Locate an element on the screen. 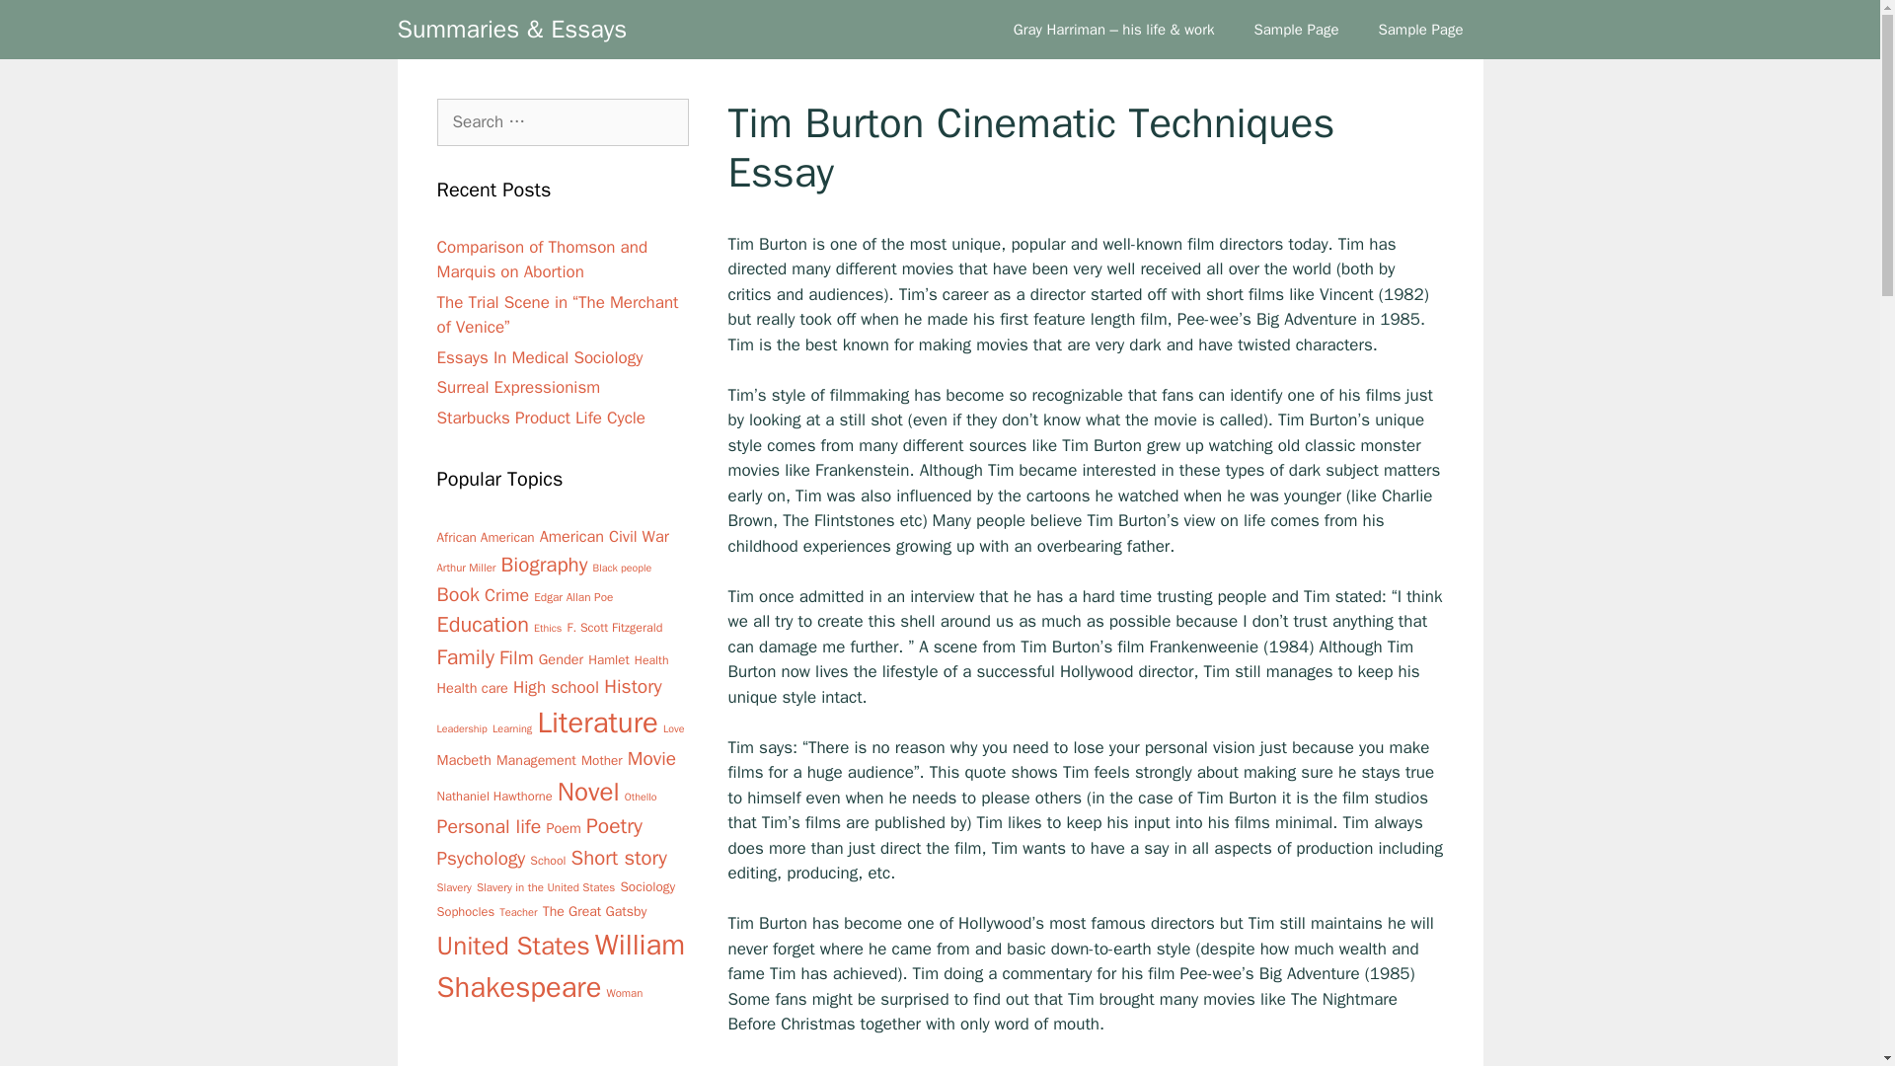 Image resolution: width=1895 pixels, height=1066 pixels. Sample Page is located at coordinates (1295, 30).